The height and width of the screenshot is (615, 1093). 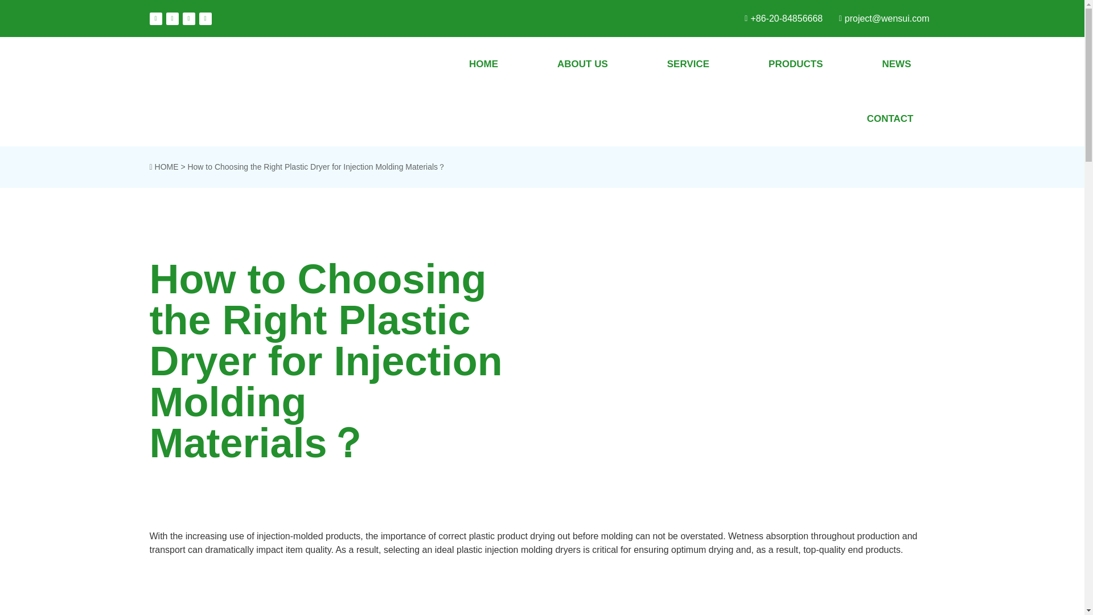 I want to click on HOME, so click(x=167, y=167).